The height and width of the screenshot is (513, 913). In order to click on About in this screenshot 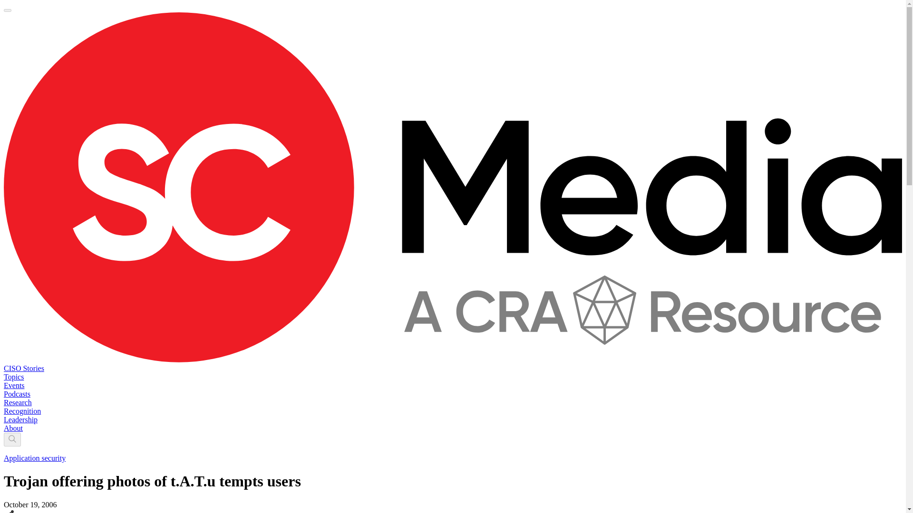, I will do `click(13, 428)`.